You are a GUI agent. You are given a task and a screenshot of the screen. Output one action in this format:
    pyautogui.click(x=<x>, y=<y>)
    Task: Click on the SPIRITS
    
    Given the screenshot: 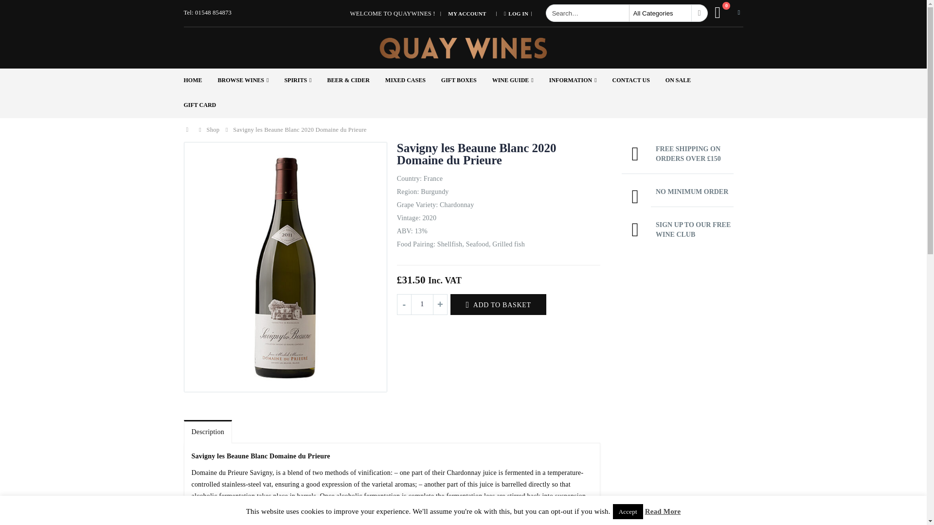 What is the action you would take?
    pyautogui.click(x=305, y=81)
    